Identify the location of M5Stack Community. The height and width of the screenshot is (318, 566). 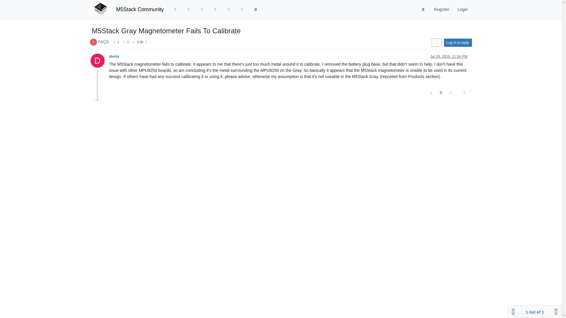
(140, 9).